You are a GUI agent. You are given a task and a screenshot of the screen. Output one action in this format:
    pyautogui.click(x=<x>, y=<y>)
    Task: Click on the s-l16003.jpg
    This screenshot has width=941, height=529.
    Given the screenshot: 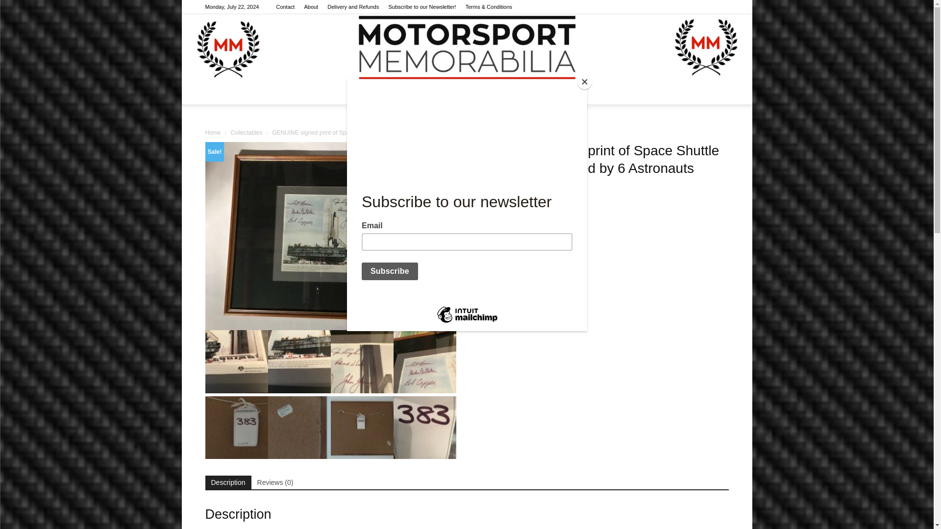 What is the action you would take?
    pyautogui.click(x=424, y=361)
    